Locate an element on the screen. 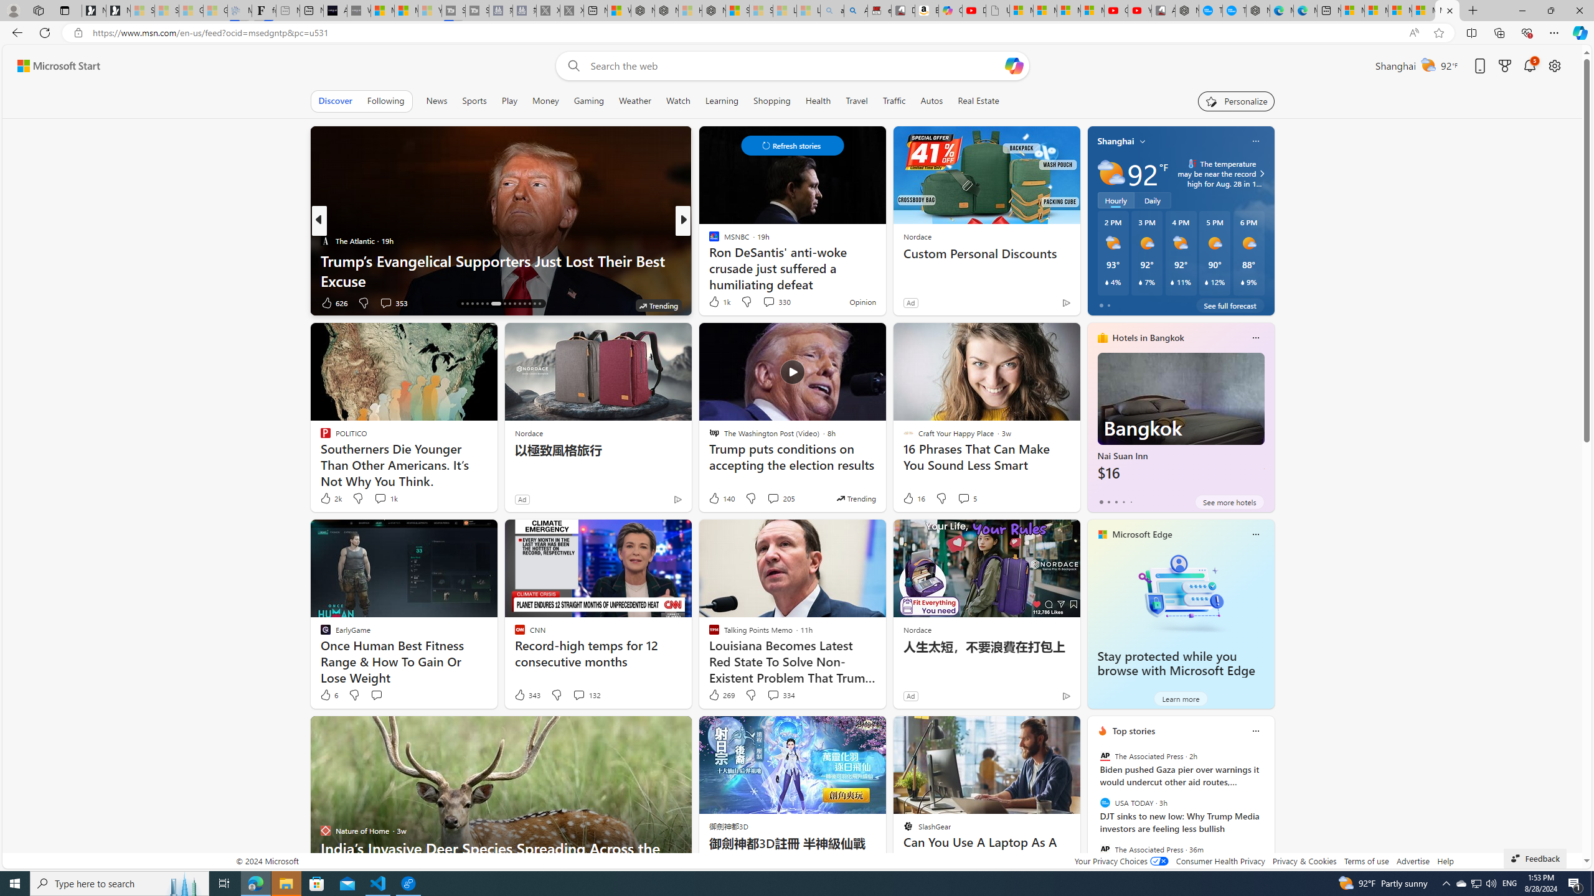  View comments 330 Comment is located at coordinates (768, 302).